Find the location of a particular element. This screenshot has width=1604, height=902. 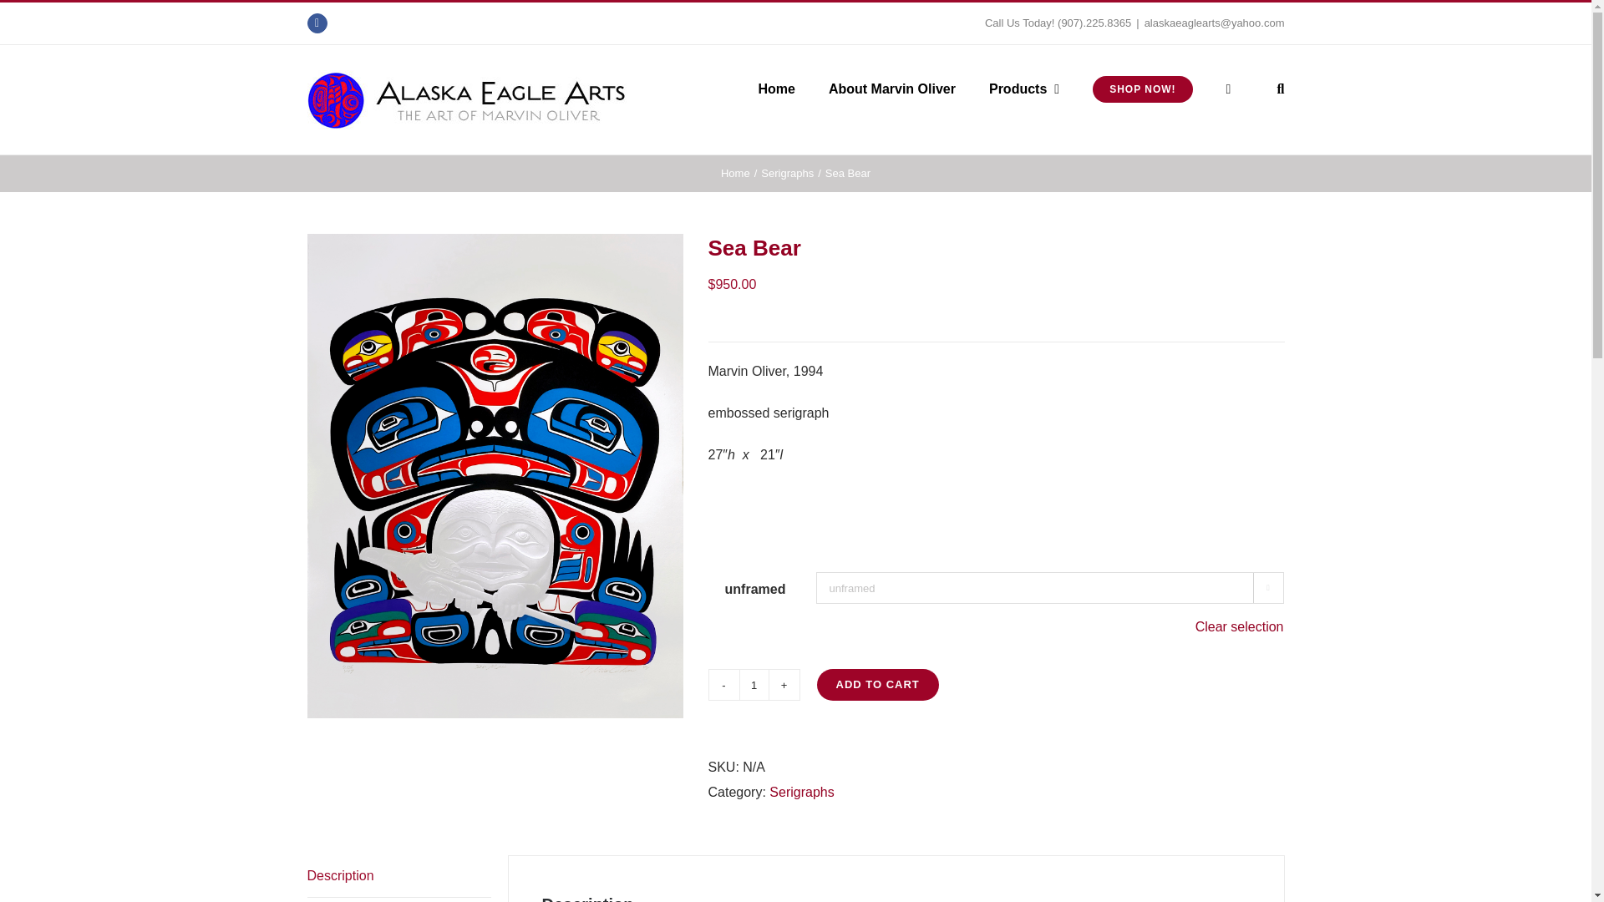

1 is located at coordinates (753, 685).